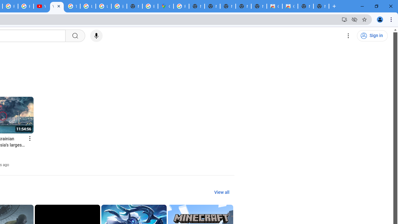 The image size is (398, 224). I want to click on YouTube, so click(57, 6).